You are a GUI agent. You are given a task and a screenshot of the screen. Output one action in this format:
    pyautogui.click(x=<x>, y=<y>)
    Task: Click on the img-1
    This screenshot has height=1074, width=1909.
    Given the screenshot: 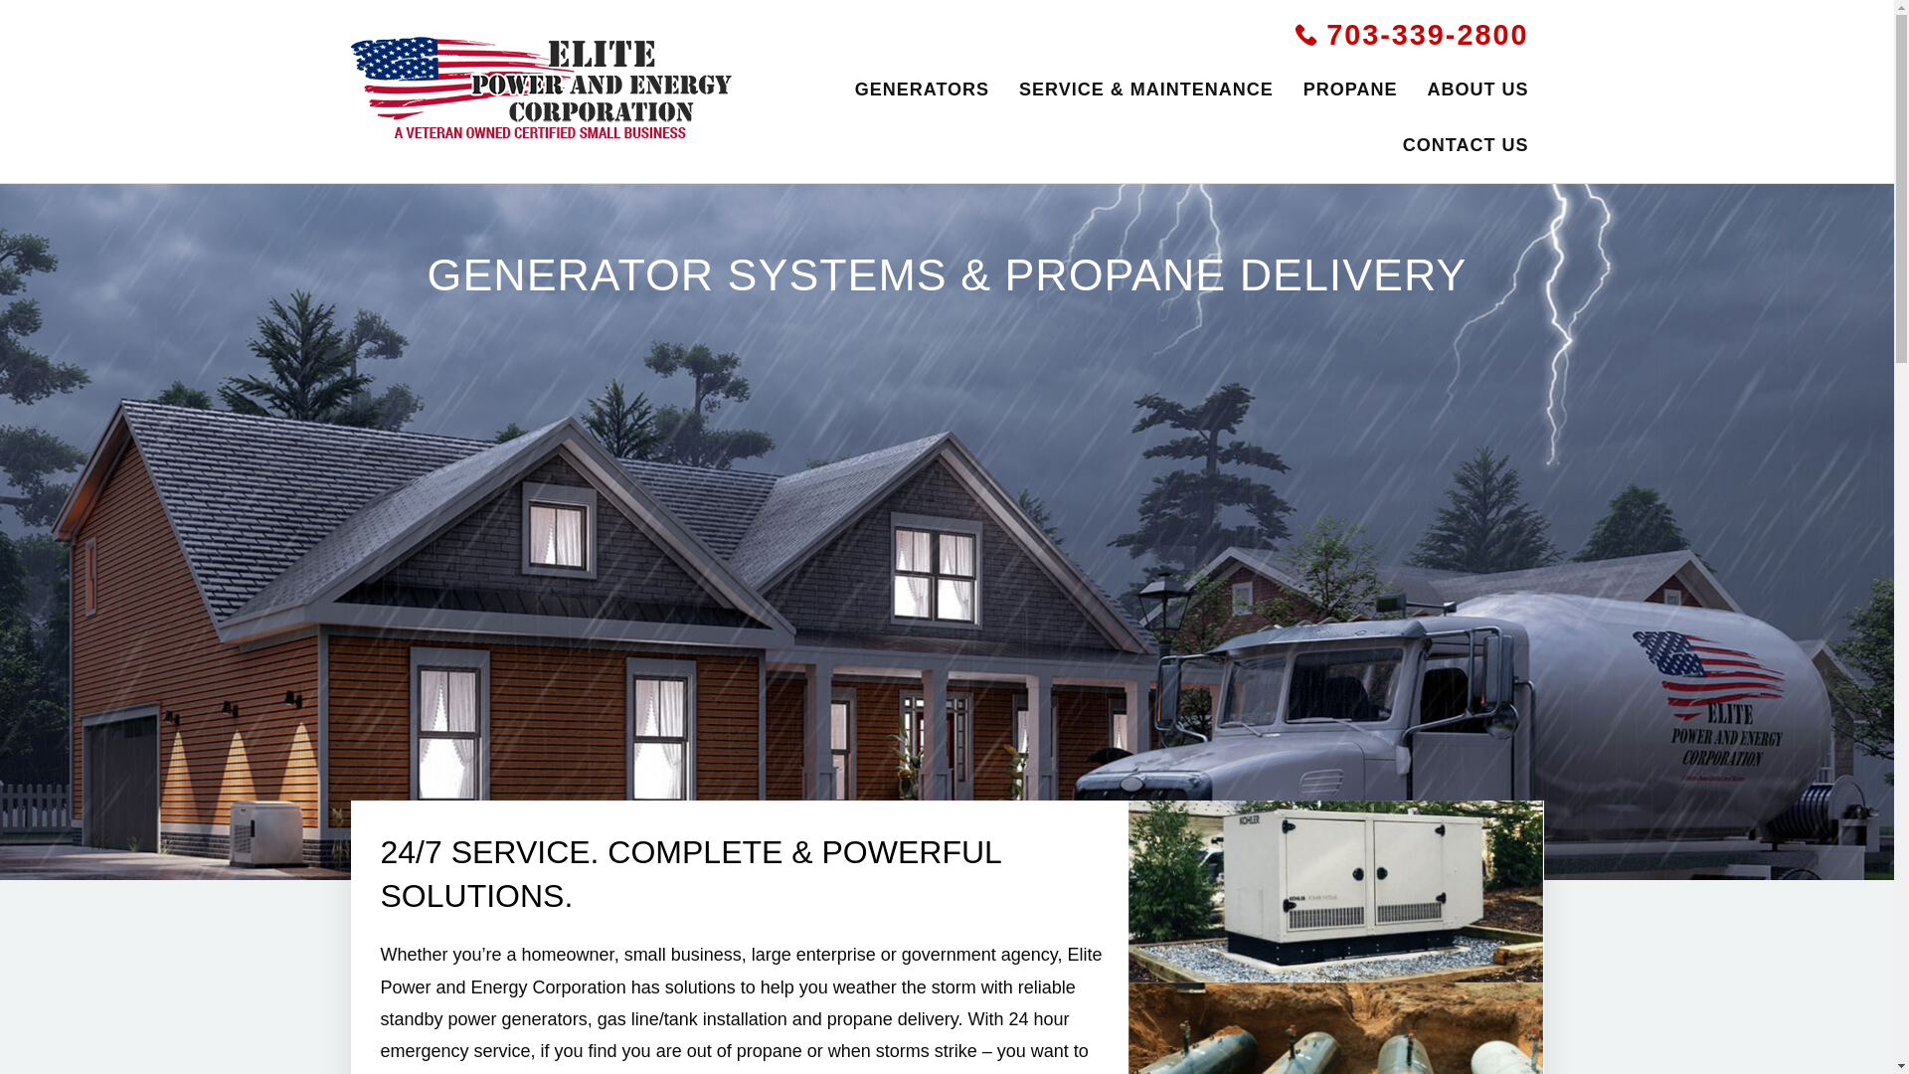 What is the action you would take?
    pyautogui.click(x=1336, y=1028)
    